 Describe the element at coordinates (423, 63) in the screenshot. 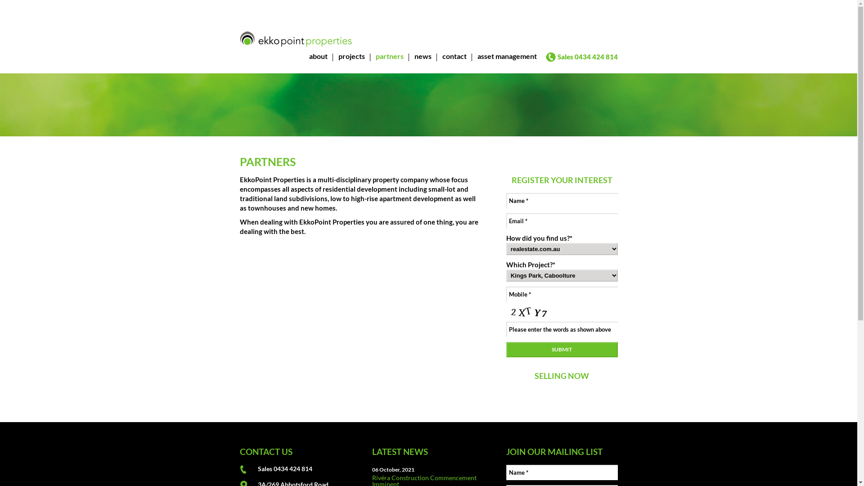

I see `news` at that location.